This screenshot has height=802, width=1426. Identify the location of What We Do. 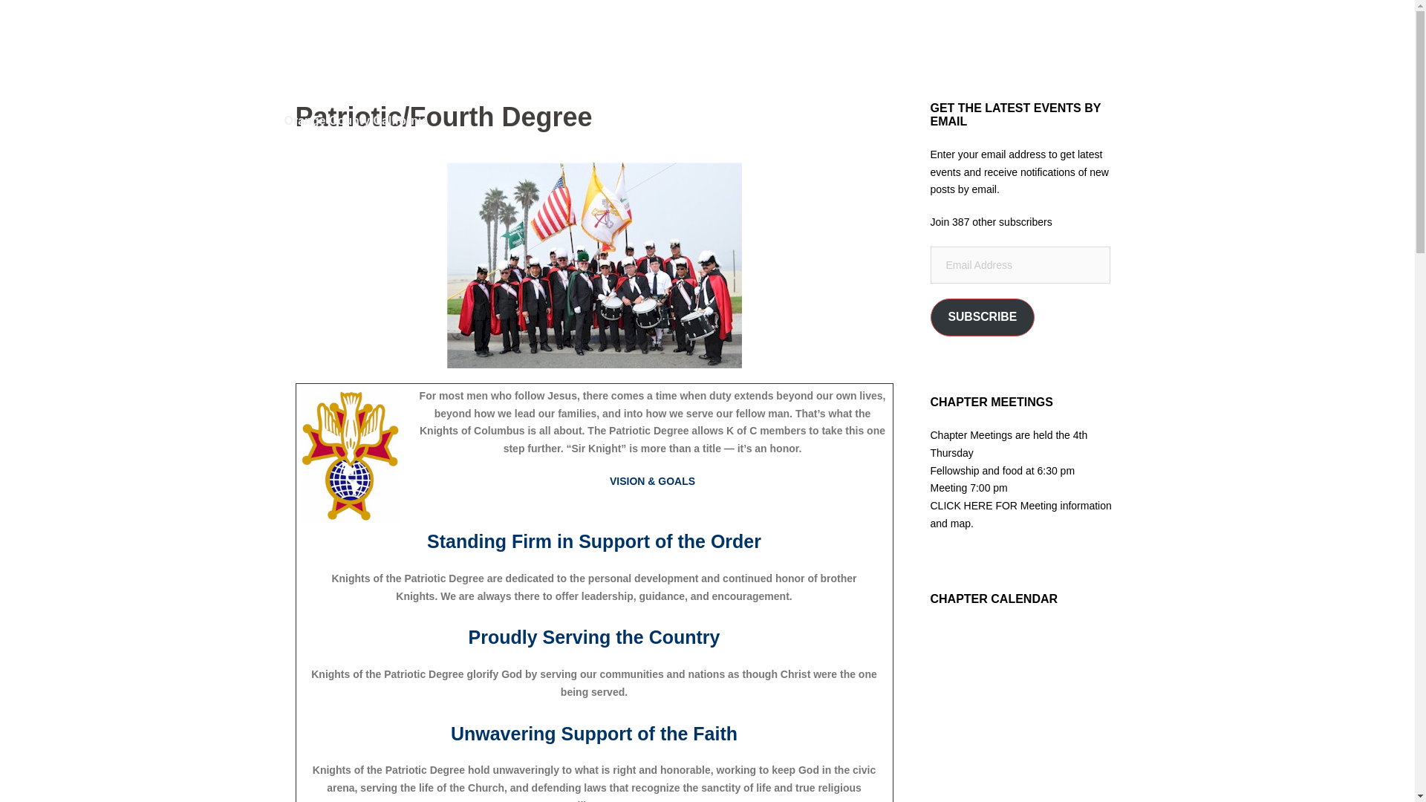
(676, 64).